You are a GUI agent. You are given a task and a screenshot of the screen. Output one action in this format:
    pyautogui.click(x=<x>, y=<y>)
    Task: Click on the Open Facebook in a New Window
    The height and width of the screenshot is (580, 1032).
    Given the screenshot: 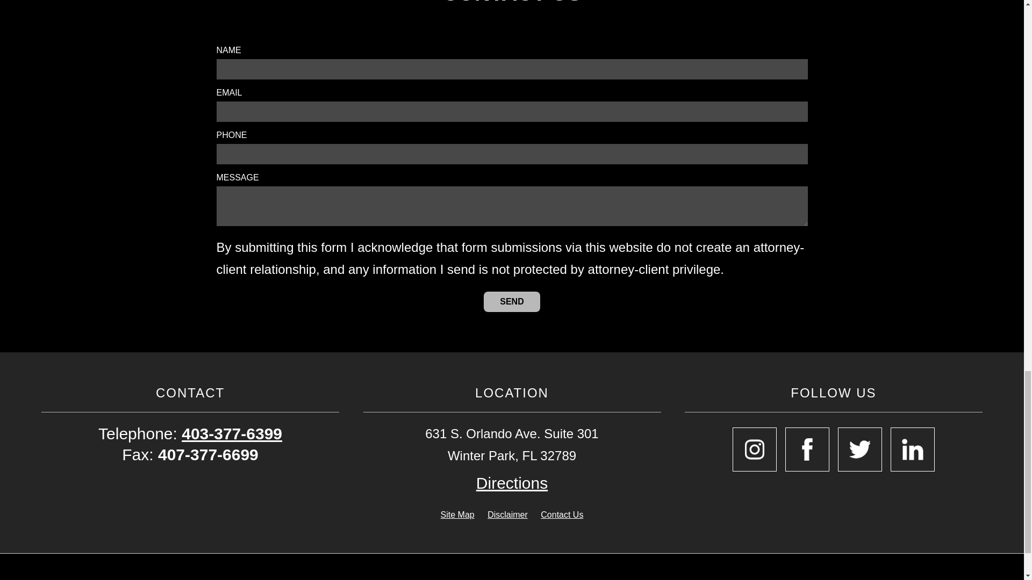 What is the action you would take?
    pyautogui.click(x=807, y=449)
    